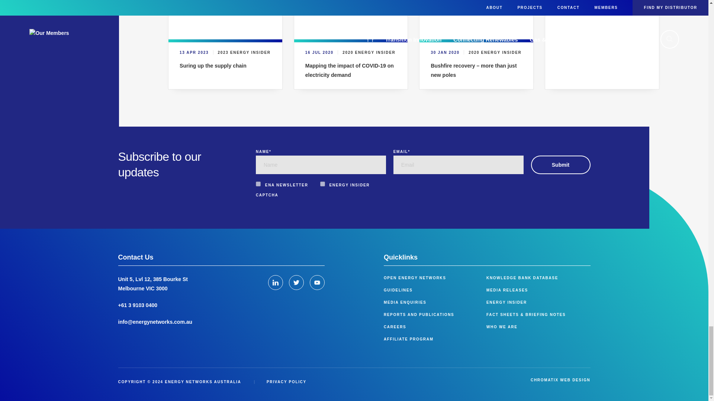 Image resolution: width=714 pixels, height=401 pixels. Describe the element at coordinates (225, 19) in the screenshot. I see `A guyed tower rises on EnergyConnect` at that location.